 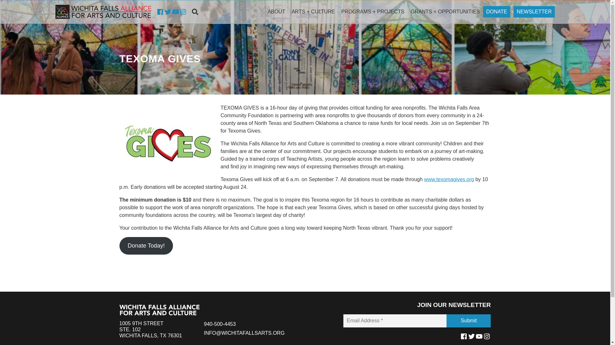 I want to click on Newsletter, so click(x=534, y=12).